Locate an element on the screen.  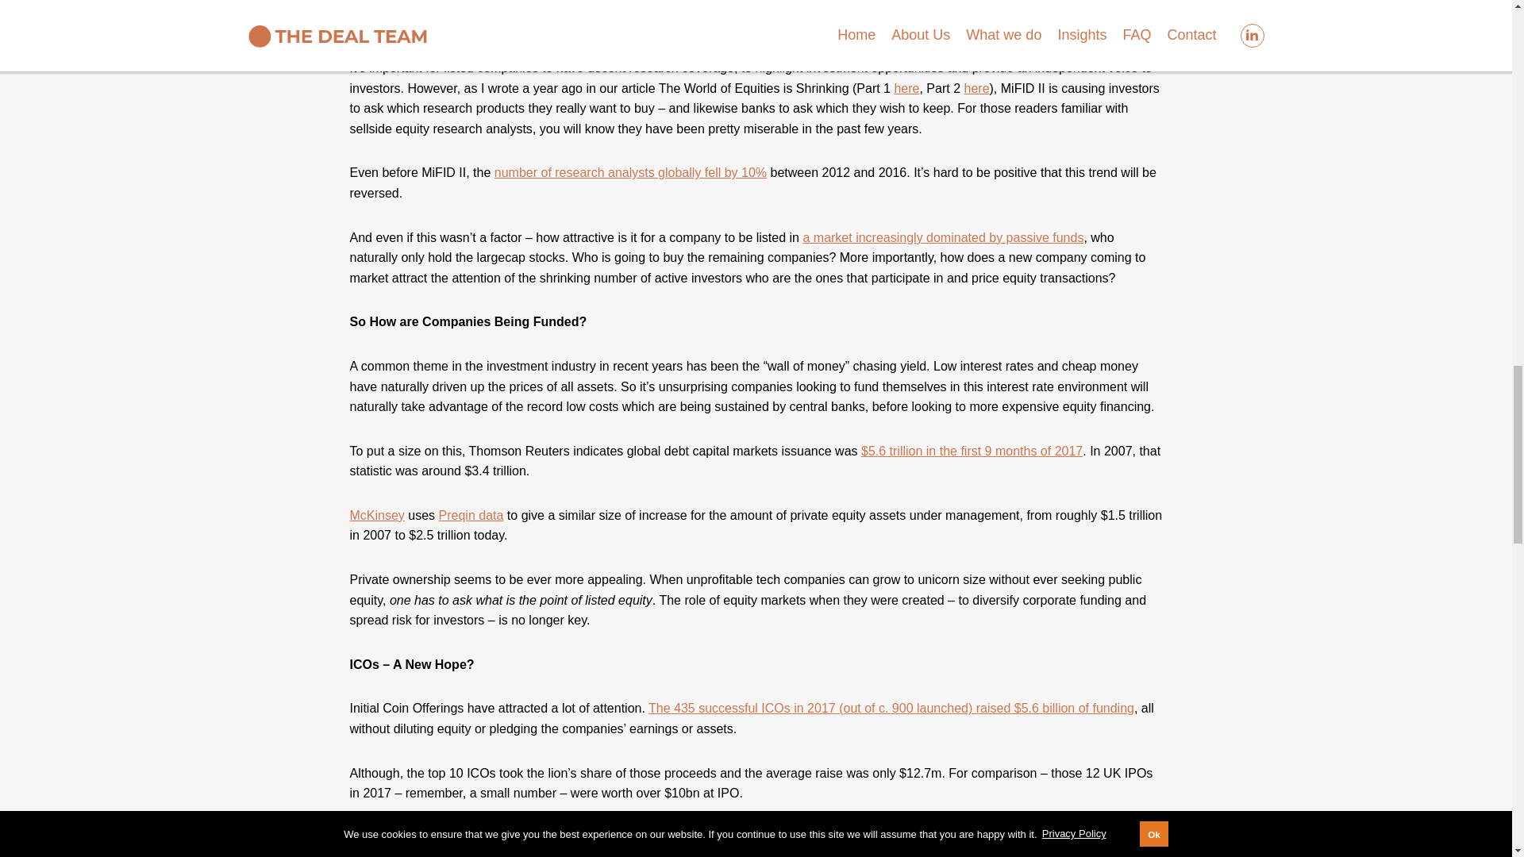
Preqin data is located at coordinates (471, 533).